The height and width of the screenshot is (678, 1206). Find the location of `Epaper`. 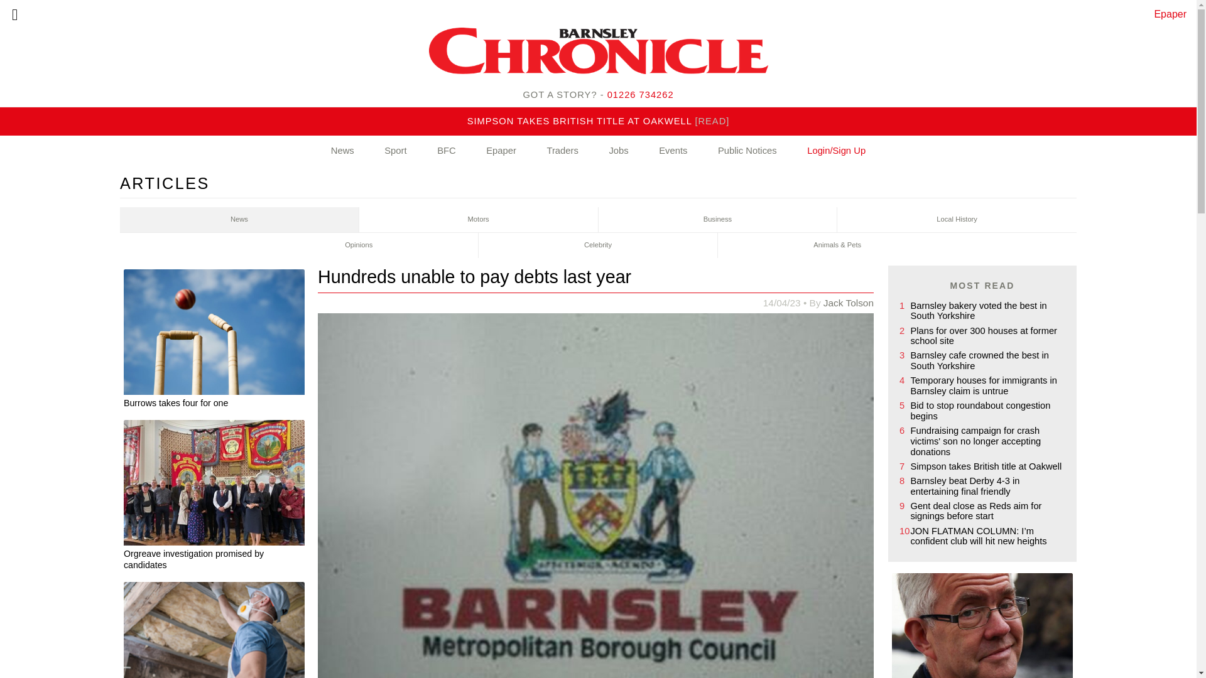

Epaper is located at coordinates (501, 151).